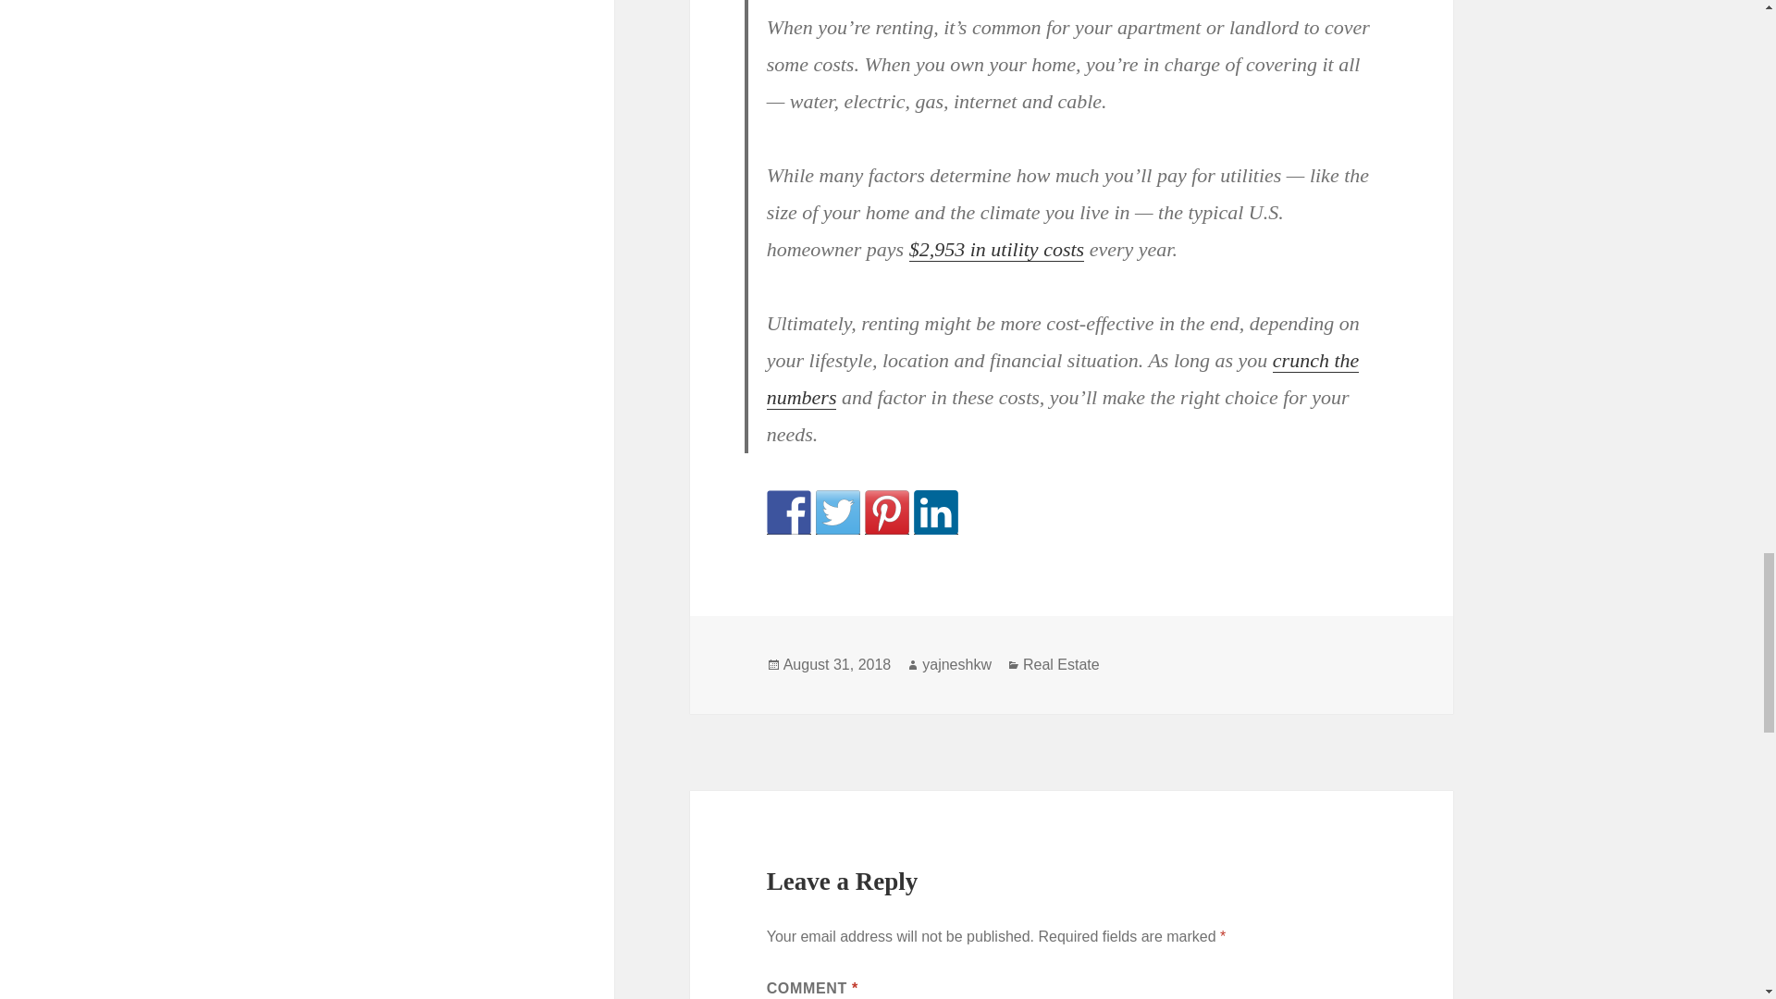  Describe the element at coordinates (1064, 378) in the screenshot. I see `crunch the numbers` at that location.